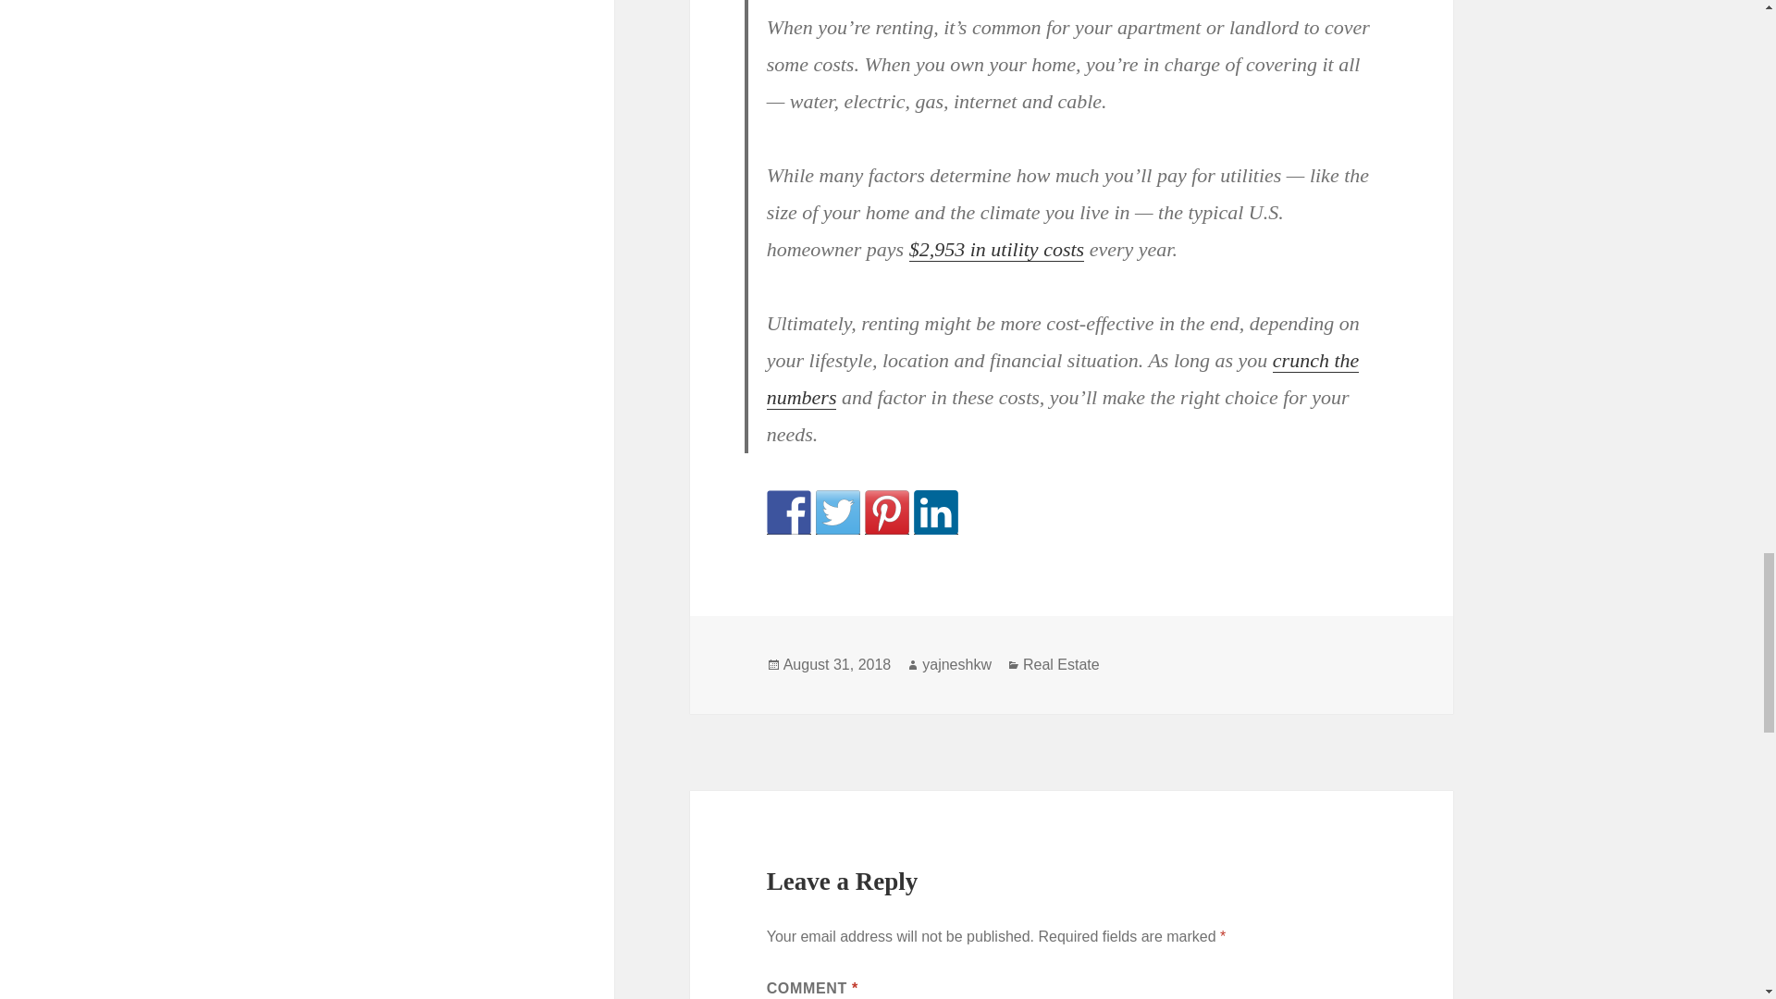  Describe the element at coordinates (1064, 378) in the screenshot. I see `crunch the numbers` at that location.